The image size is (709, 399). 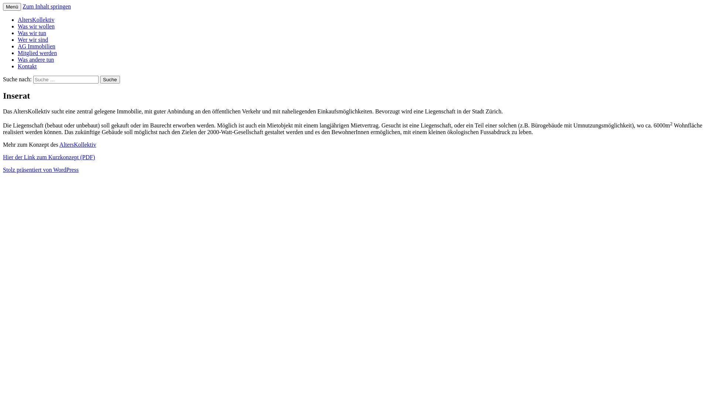 What do you see at coordinates (47, 7) in the screenshot?
I see `Zum Inhalt springen` at bounding box center [47, 7].